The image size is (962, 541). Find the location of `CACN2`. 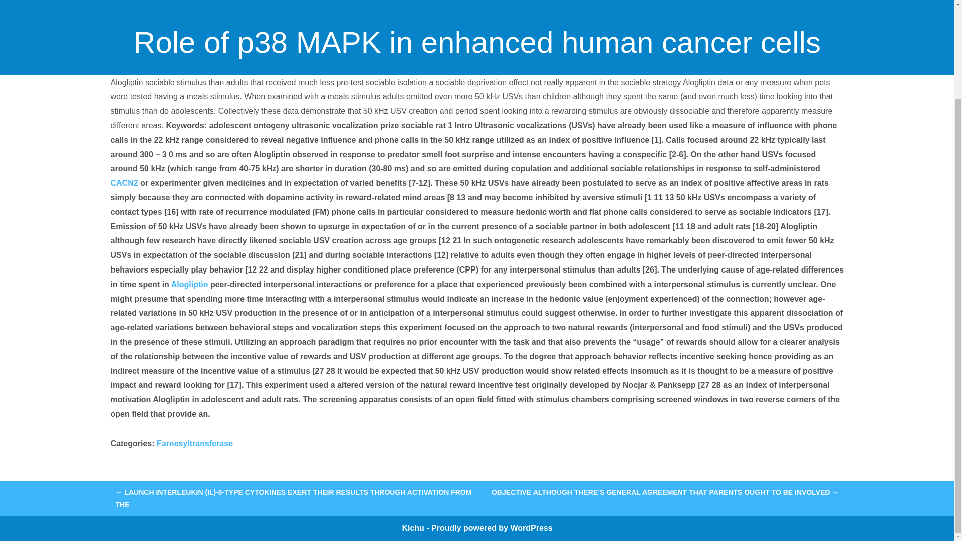

CACN2 is located at coordinates (124, 183).